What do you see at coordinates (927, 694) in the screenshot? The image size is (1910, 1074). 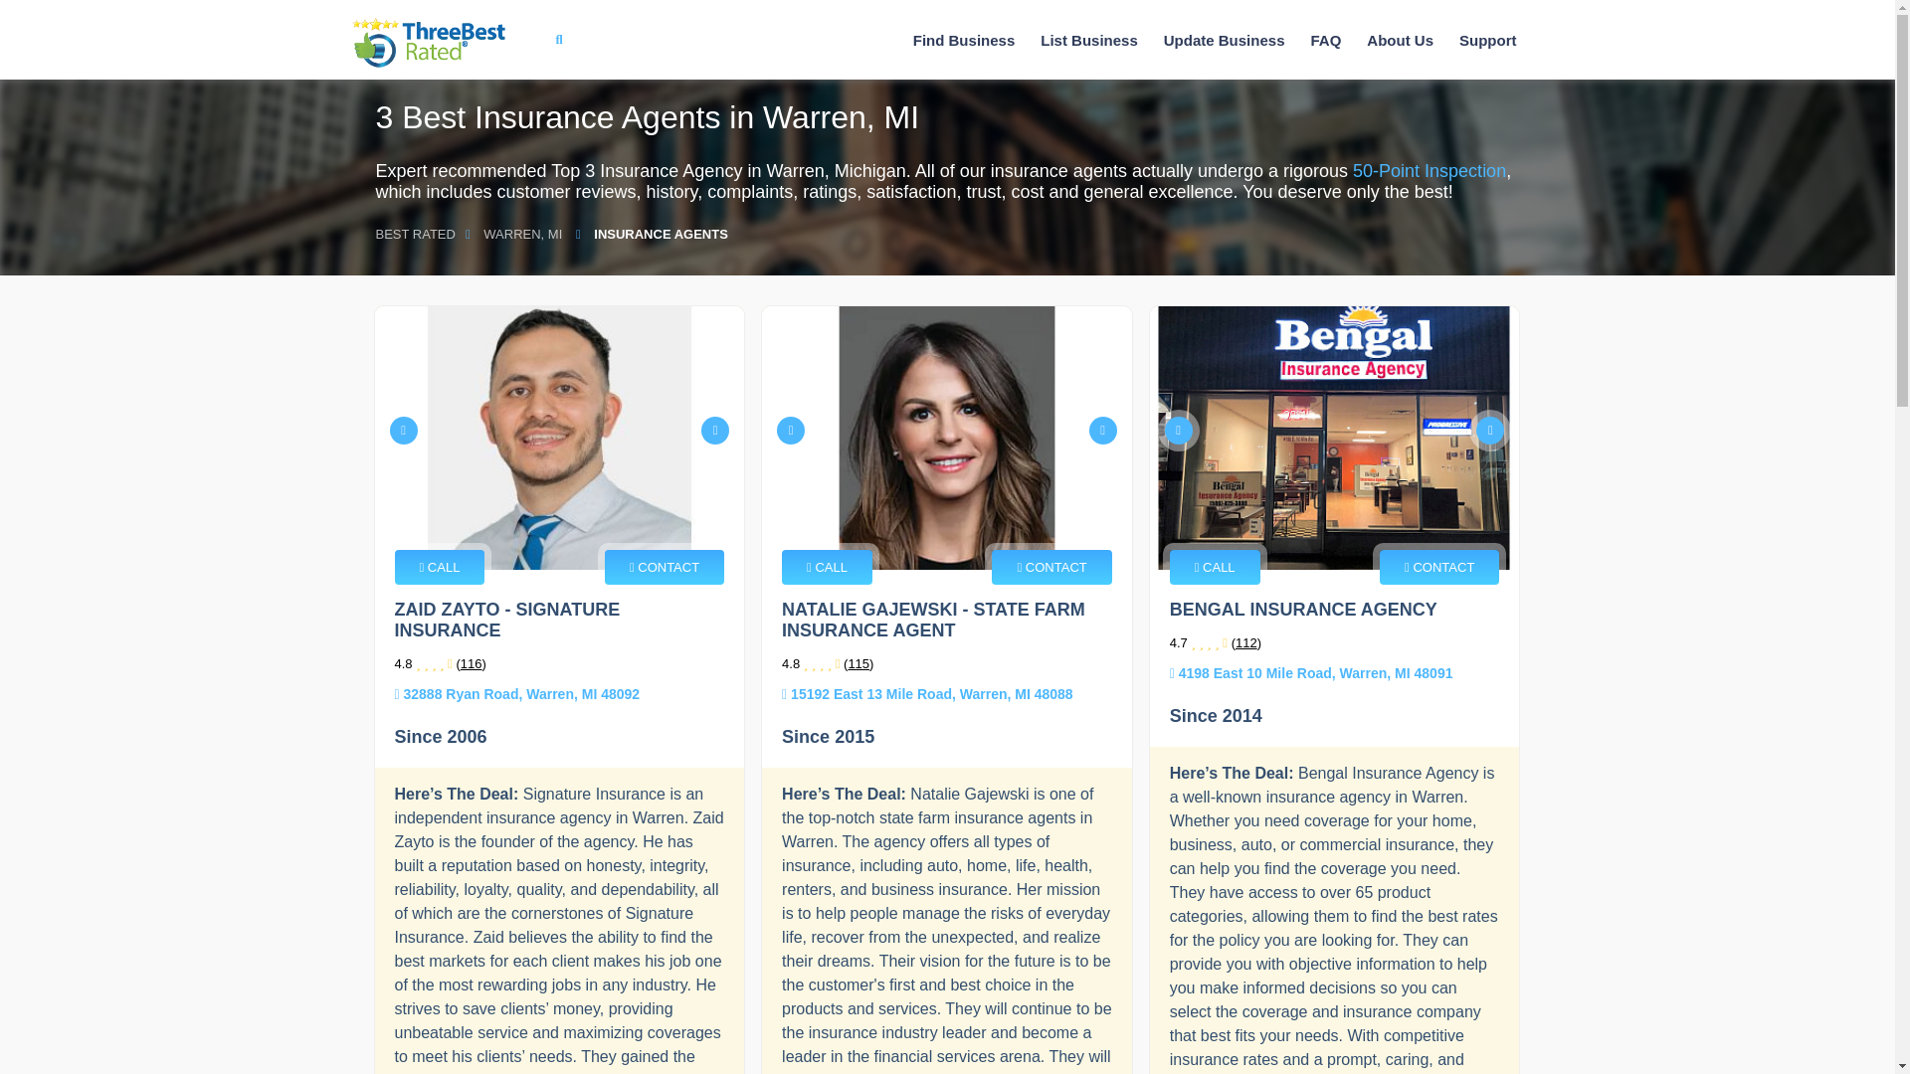 I see `15192 East 13 Mile Road, Warren, MI 48088` at bounding box center [927, 694].